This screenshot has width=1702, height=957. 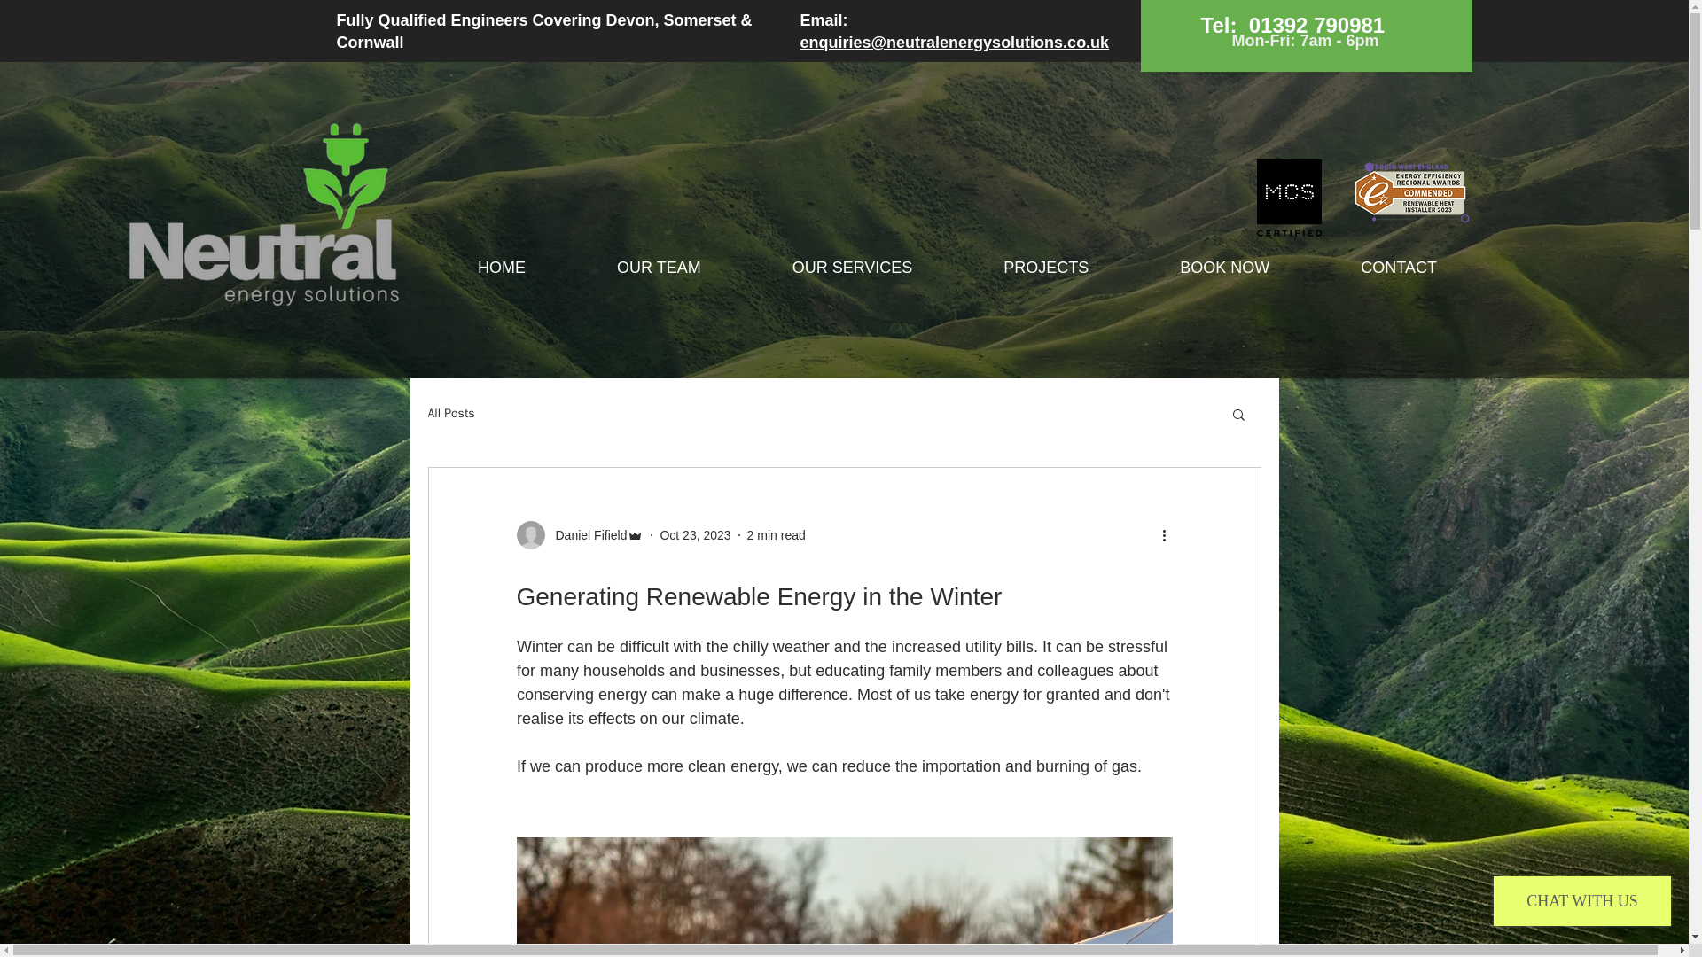 I want to click on Tel:  01392 790981, so click(x=1292, y=27).